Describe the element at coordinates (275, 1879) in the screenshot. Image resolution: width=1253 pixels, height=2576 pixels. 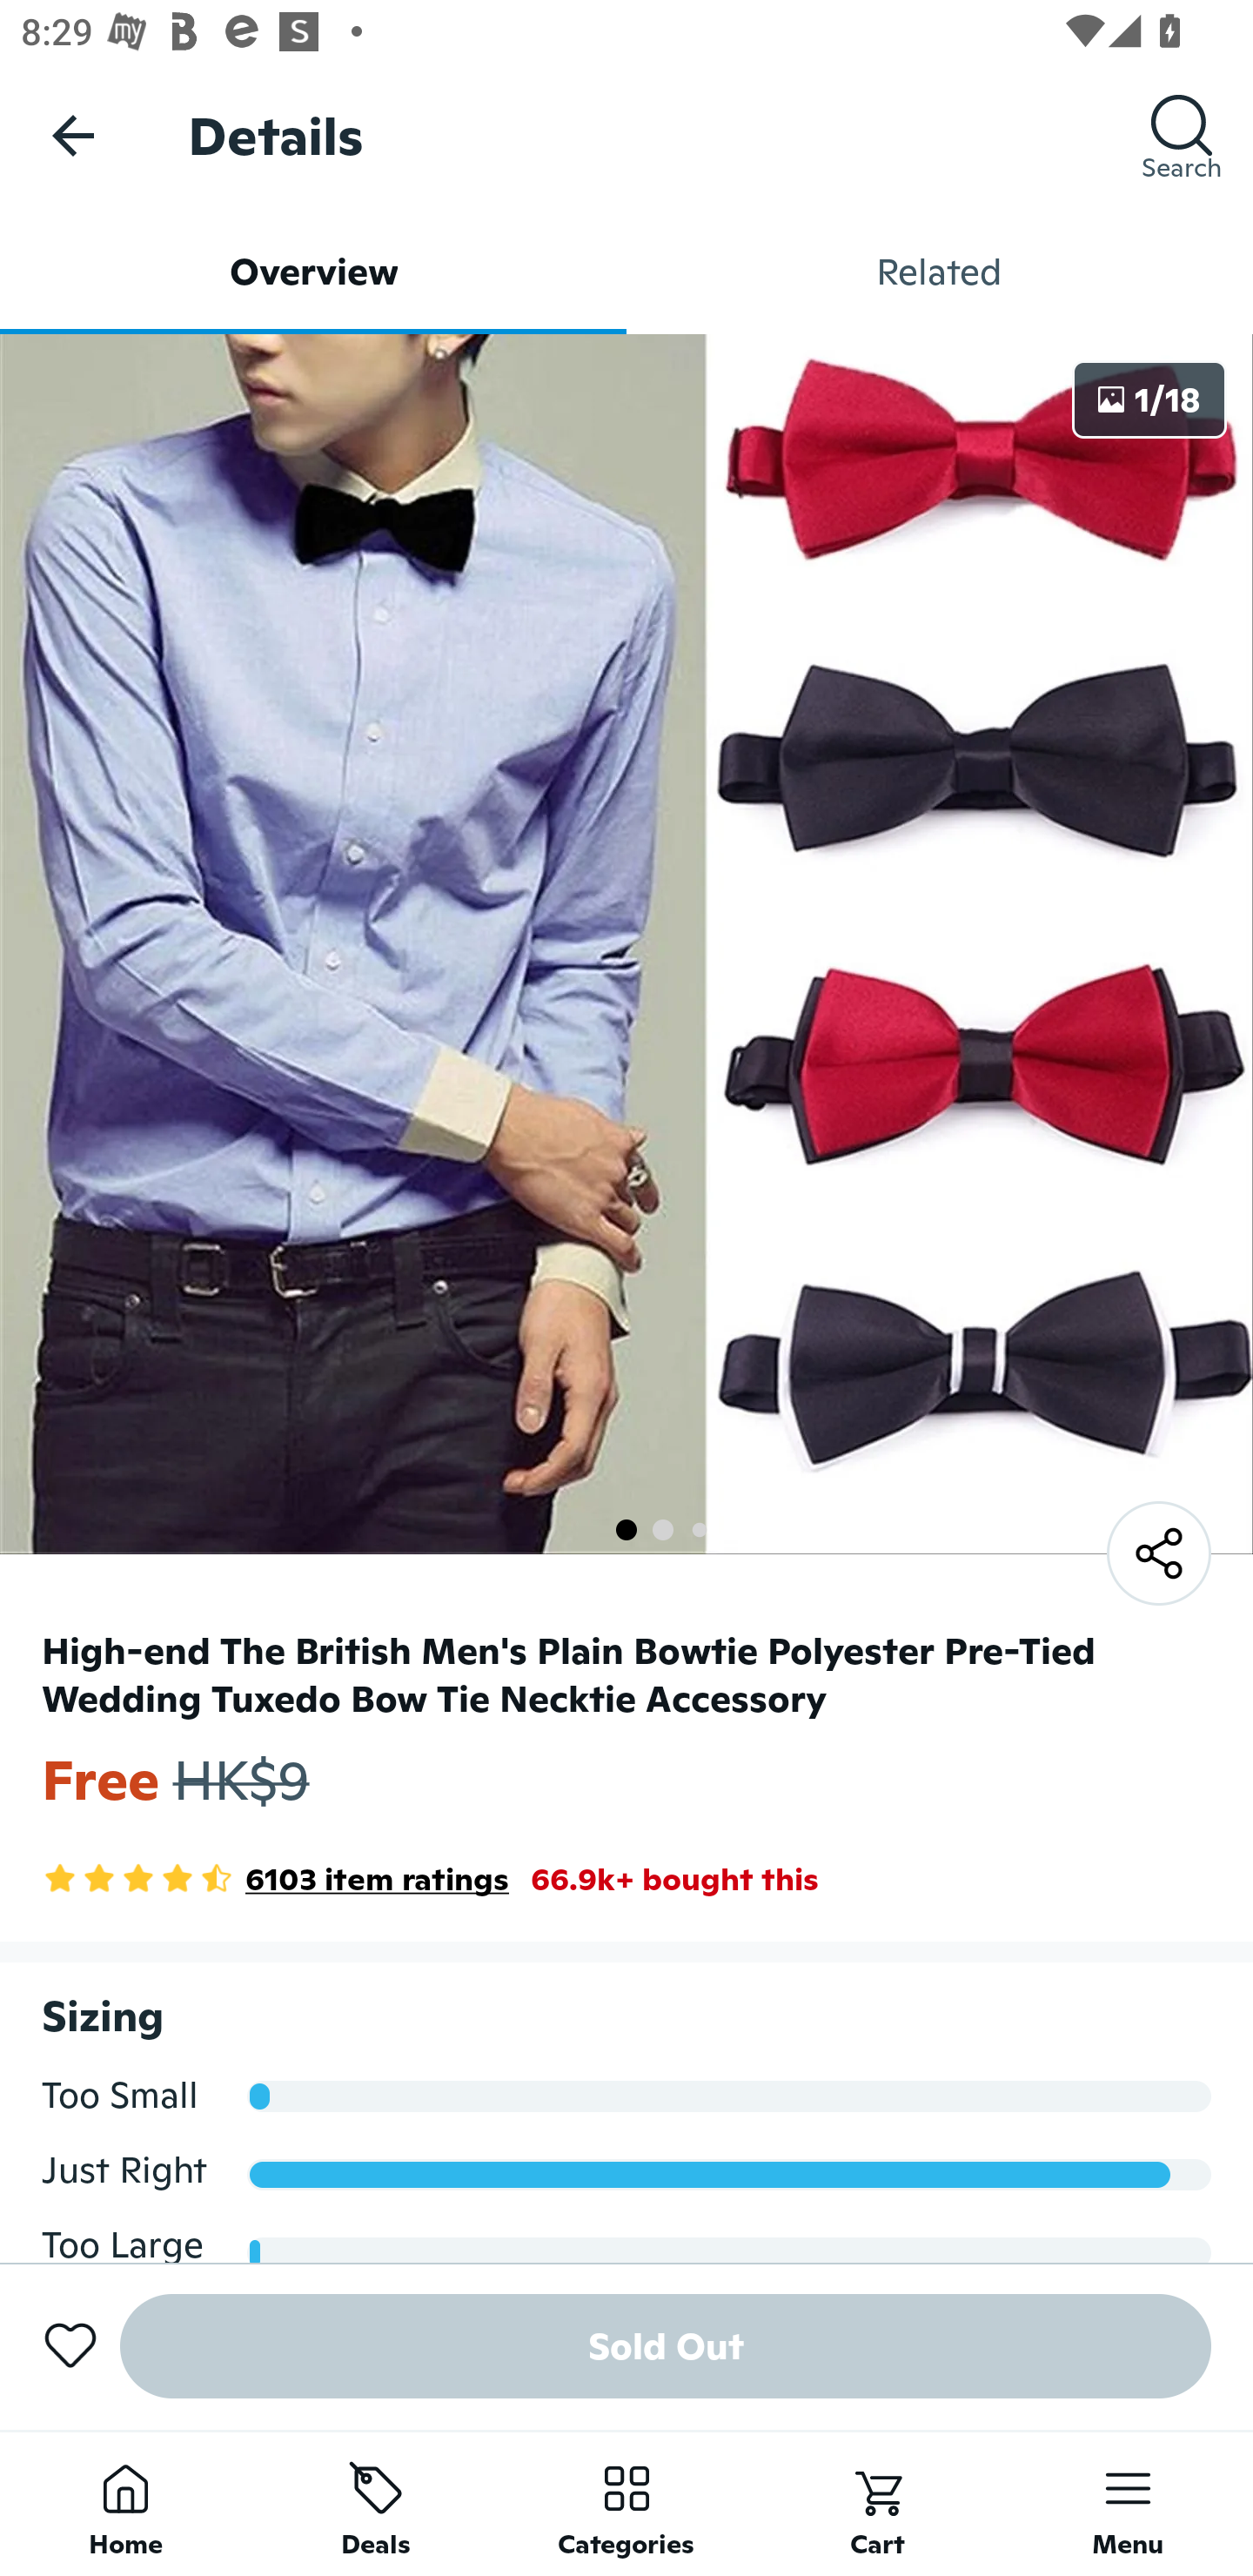
I see `4.4 Star Rating 6103 item ratings` at that location.